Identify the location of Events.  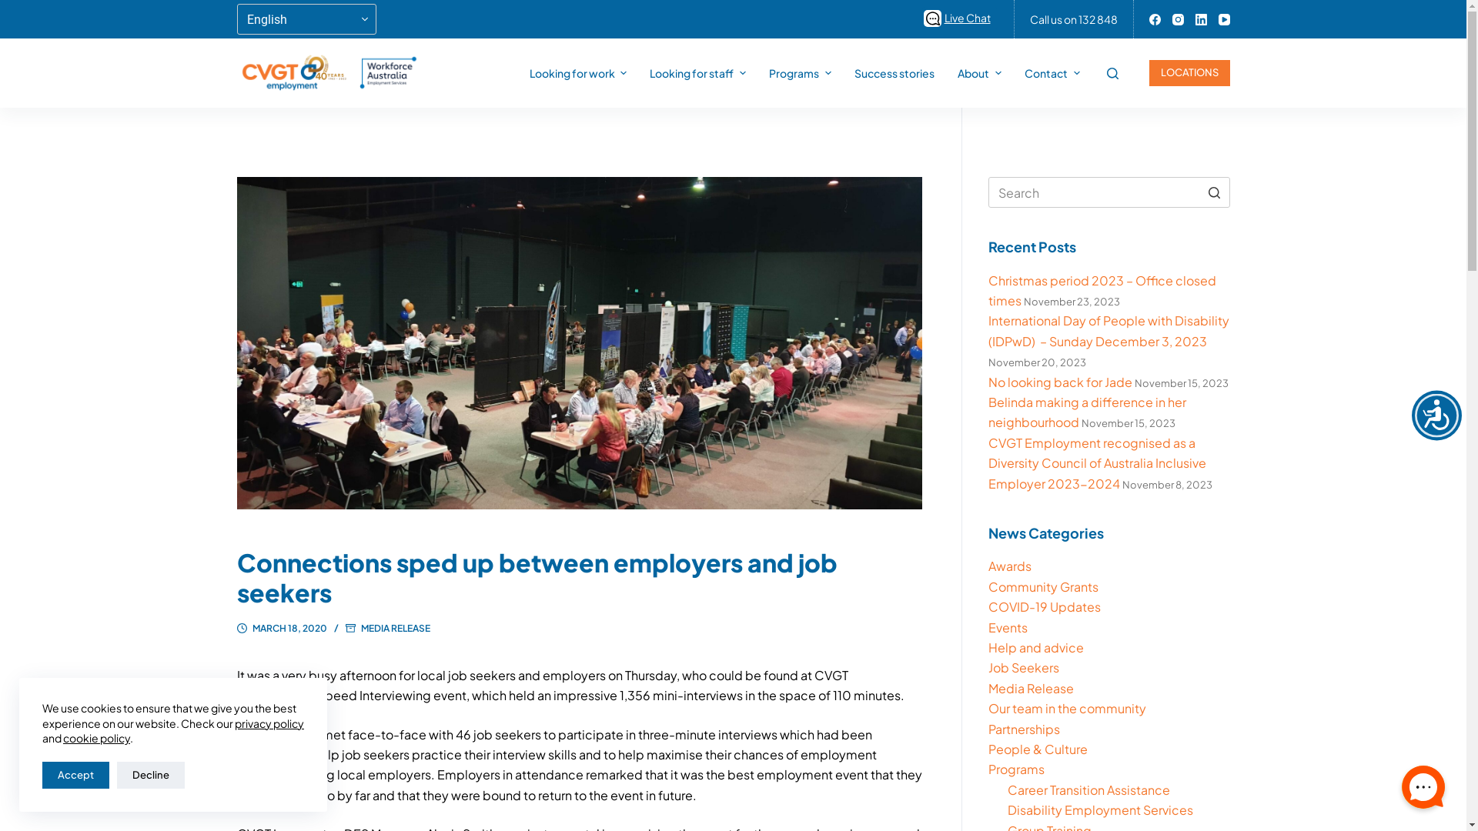
(1008, 628).